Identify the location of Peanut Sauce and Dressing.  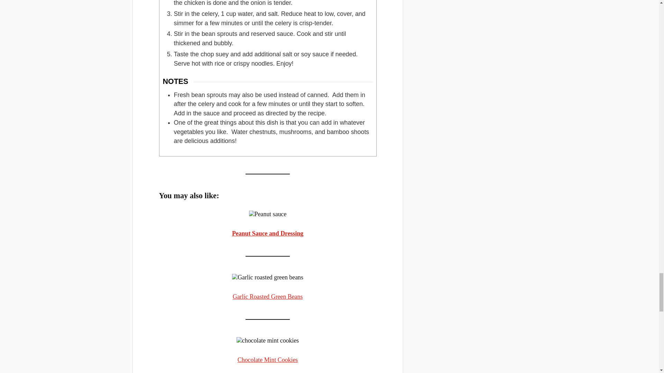
(268, 233).